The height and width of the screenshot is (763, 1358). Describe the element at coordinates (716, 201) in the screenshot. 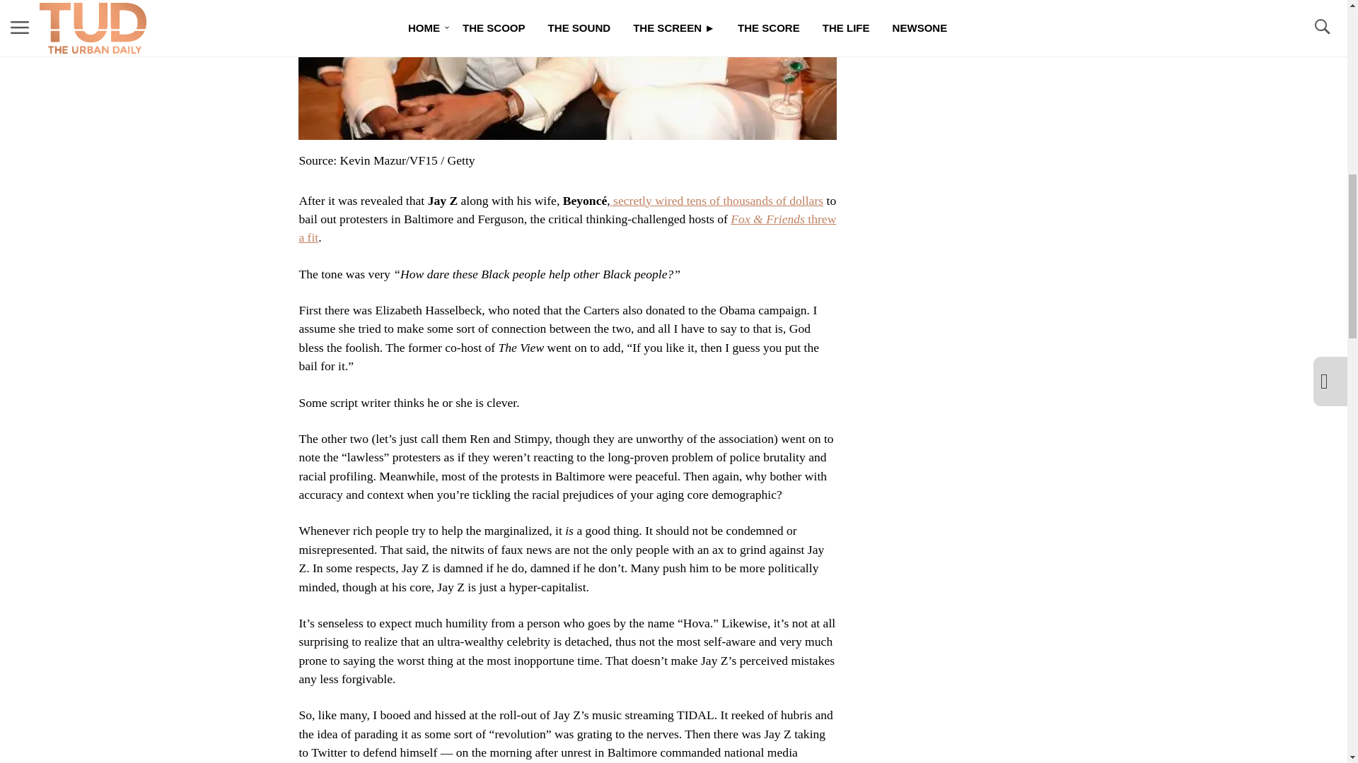

I see `secretly wired tens of thousands of dollars` at that location.